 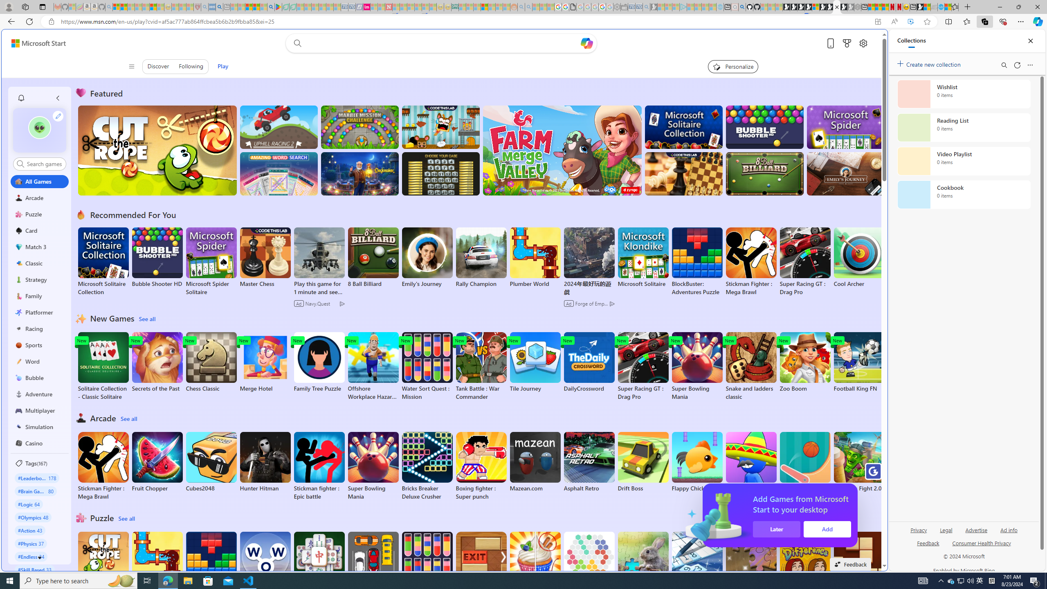 What do you see at coordinates (492, 7) in the screenshot?
I see `Kinda Frugal - MSN - Sleeping` at bounding box center [492, 7].